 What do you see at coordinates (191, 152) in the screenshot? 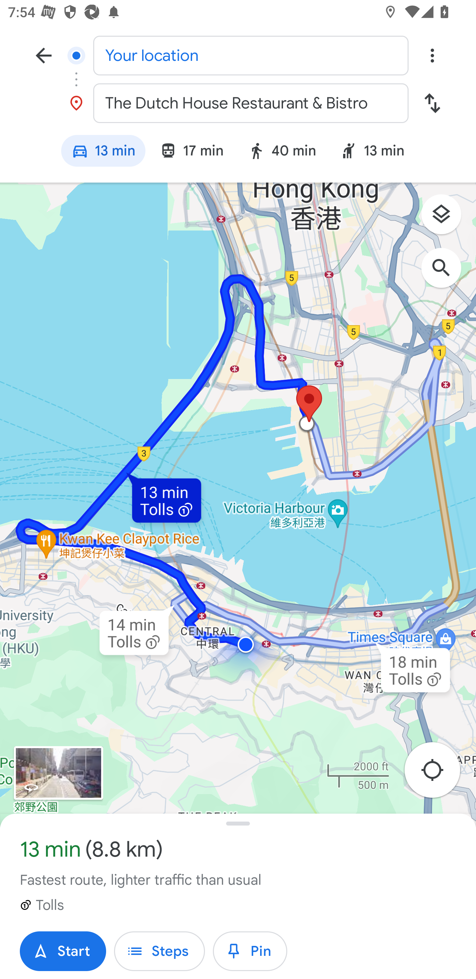
I see `Transit mode: 17 min 17 min` at bounding box center [191, 152].